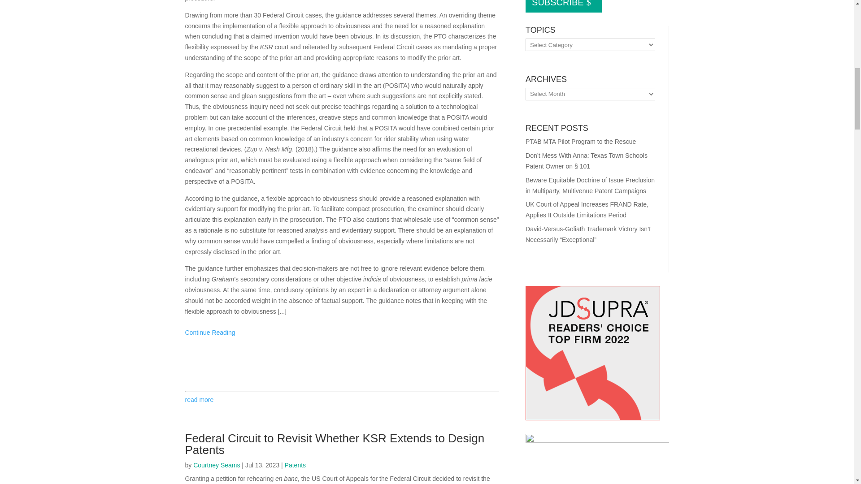 This screenshot has height=484, width=861. What do you see at coordinates (246, 367) in the screenshot?
I see `Share on Facebook` at bounding box center [246, 367].